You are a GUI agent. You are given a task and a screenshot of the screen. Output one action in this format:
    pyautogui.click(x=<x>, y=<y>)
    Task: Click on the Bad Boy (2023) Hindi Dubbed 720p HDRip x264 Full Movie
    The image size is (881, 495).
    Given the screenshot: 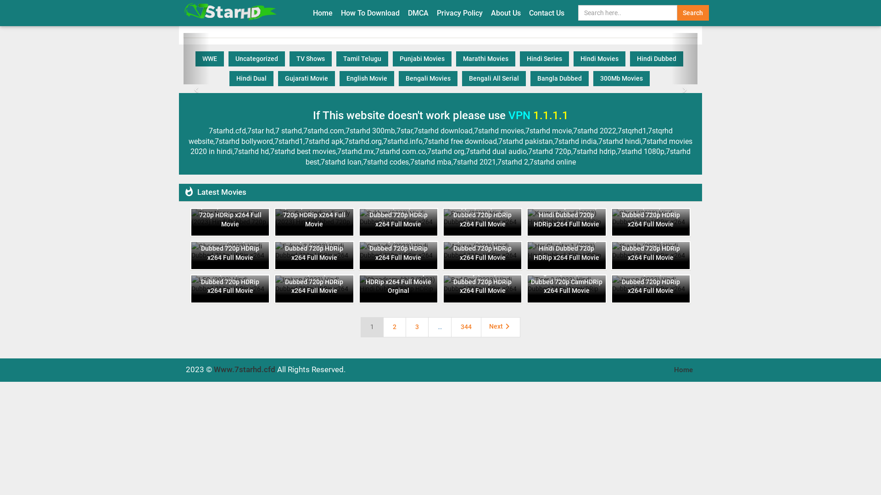 What is the action you would take?
    pyautogui.click(x=483, y=289)
    